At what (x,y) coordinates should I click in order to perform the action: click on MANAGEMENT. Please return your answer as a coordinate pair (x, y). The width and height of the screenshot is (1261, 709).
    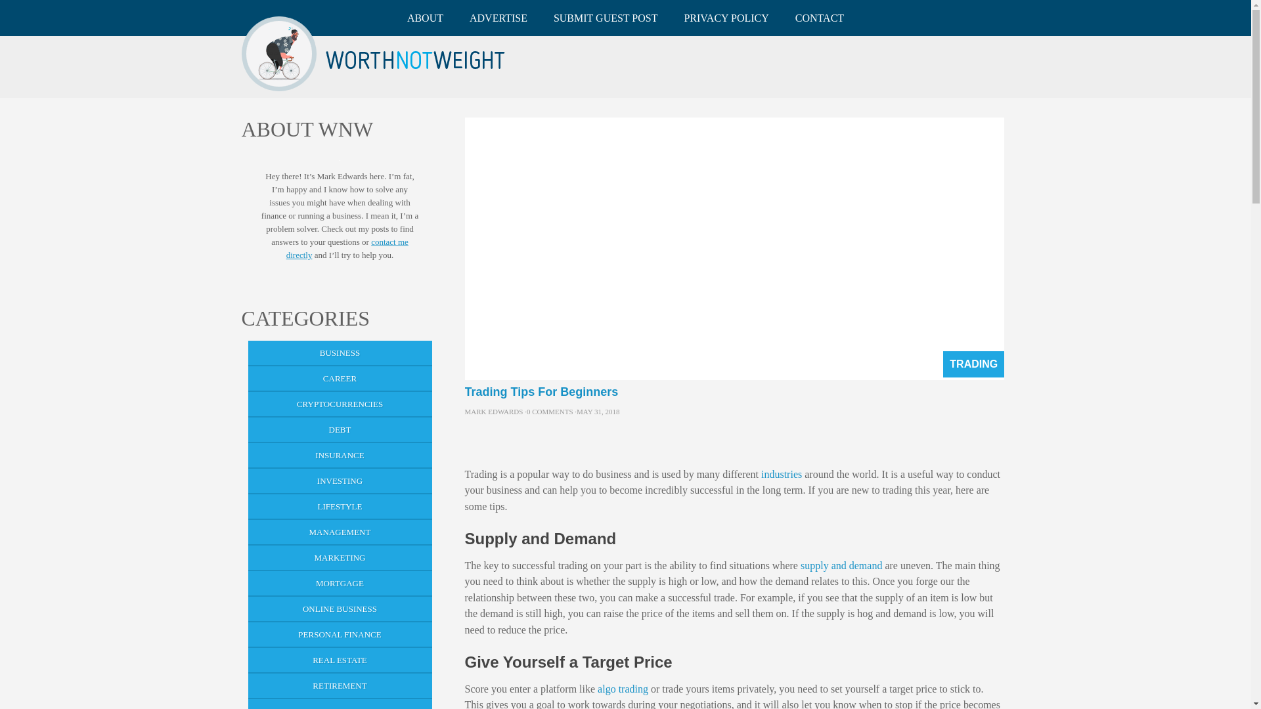
    Looking at the image, I should click on (340, 532).